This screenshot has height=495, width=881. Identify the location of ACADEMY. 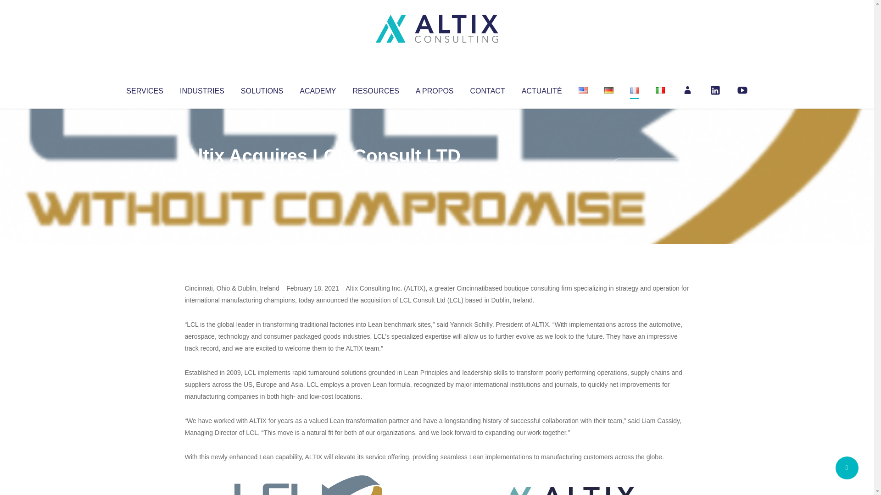
(318, 89).